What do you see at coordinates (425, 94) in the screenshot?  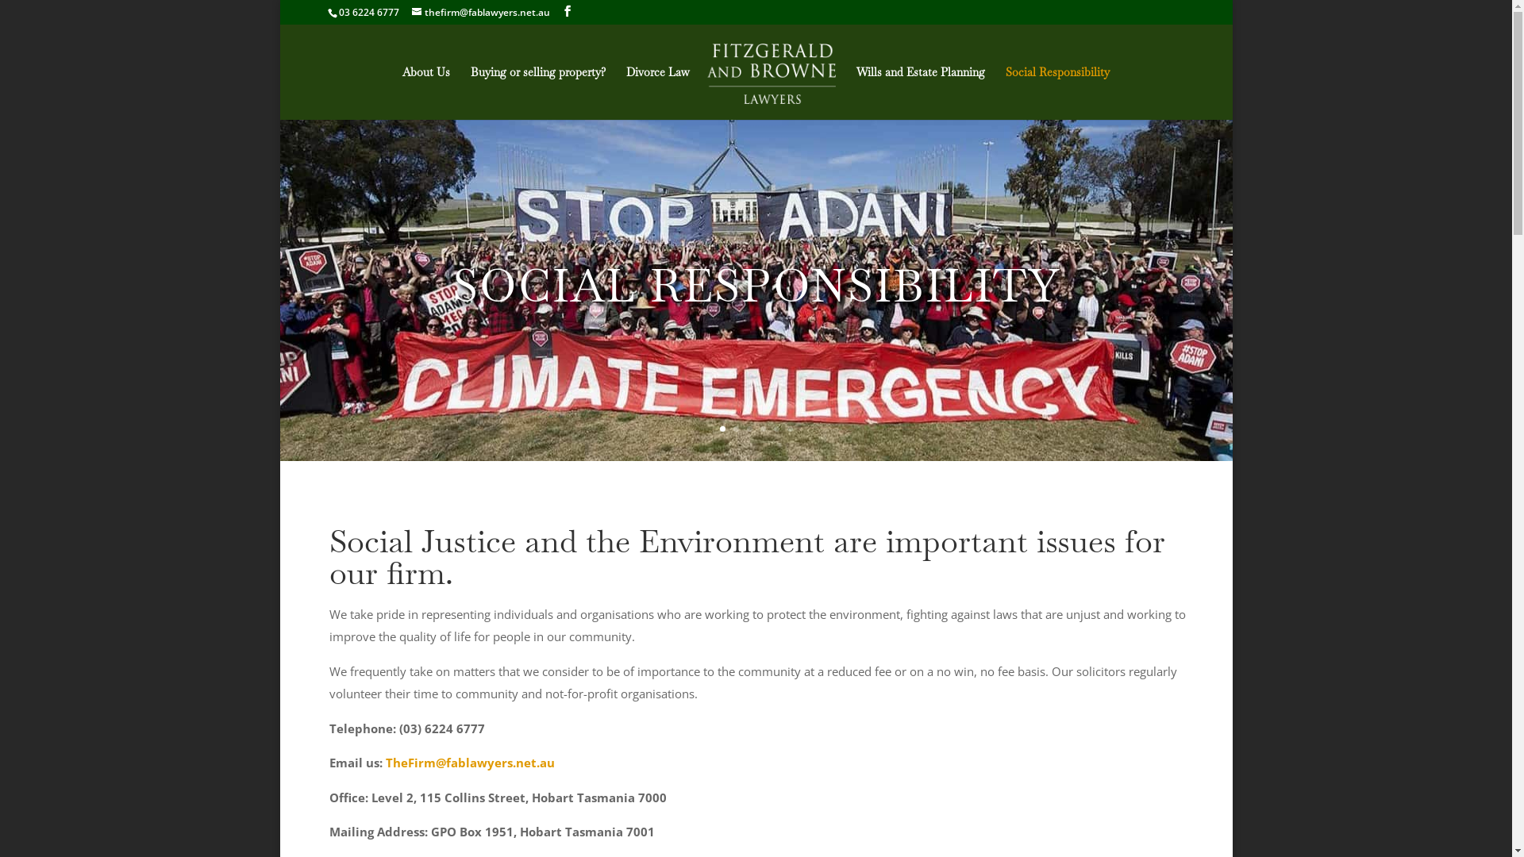 I see `About Us` at bounding box center [425, 94].